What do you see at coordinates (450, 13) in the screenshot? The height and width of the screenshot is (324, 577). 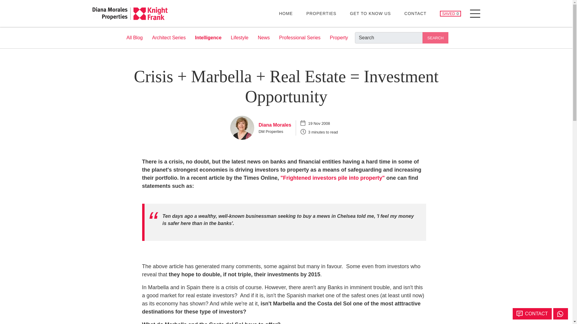 I see `Professional Series` at bounding box center [450, 13].